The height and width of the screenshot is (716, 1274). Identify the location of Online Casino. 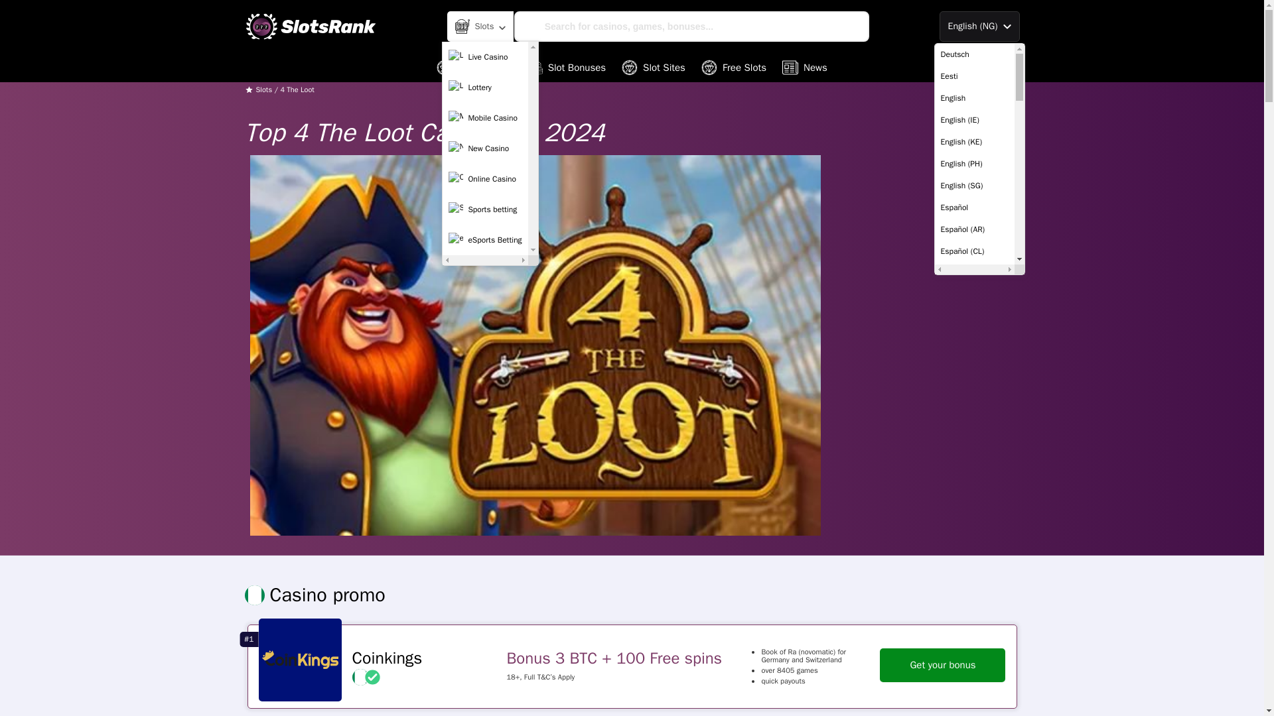
(484, 179).